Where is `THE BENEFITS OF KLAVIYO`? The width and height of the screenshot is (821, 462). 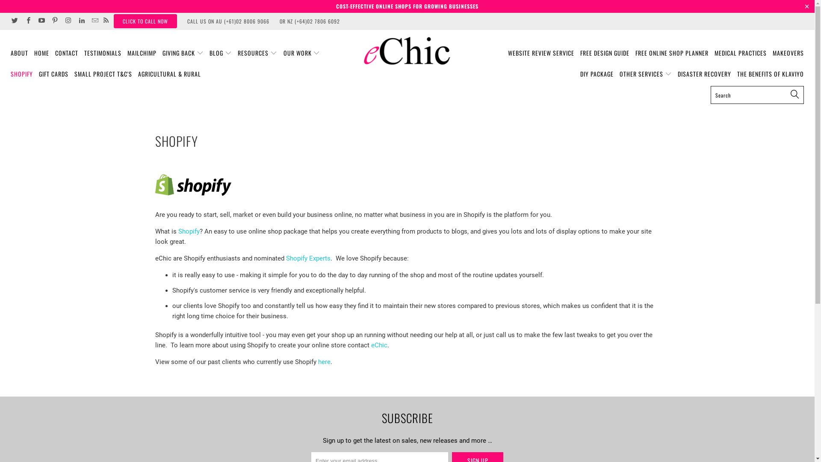 THE BENEFITS OF KLAVIYO is located at coordinates (771, 74).